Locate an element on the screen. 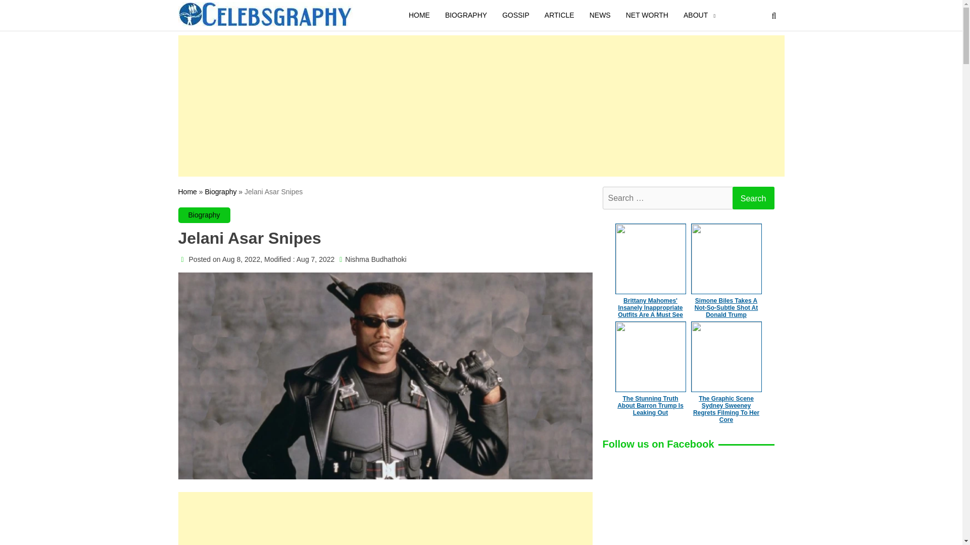  Biography is located at coordinates (220, 191).